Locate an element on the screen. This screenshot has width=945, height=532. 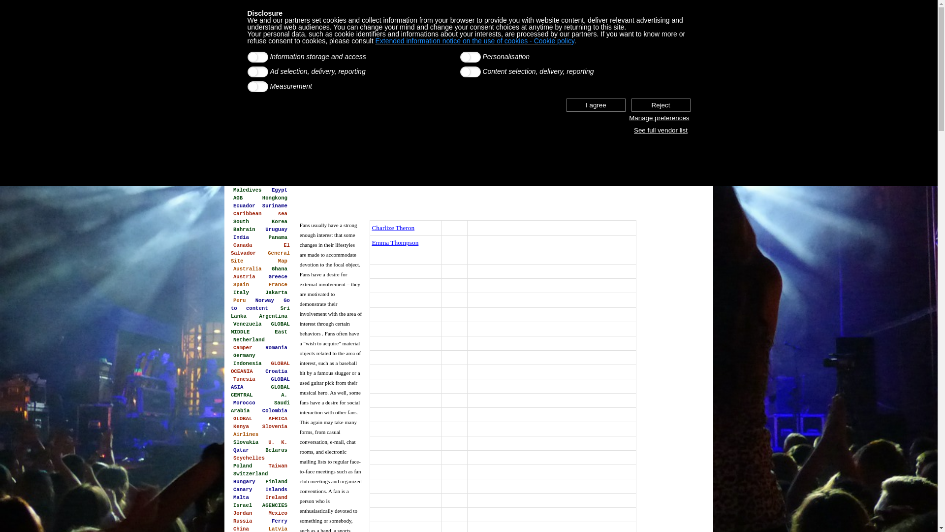
See full vendor list is located at coordinates (661, 130).